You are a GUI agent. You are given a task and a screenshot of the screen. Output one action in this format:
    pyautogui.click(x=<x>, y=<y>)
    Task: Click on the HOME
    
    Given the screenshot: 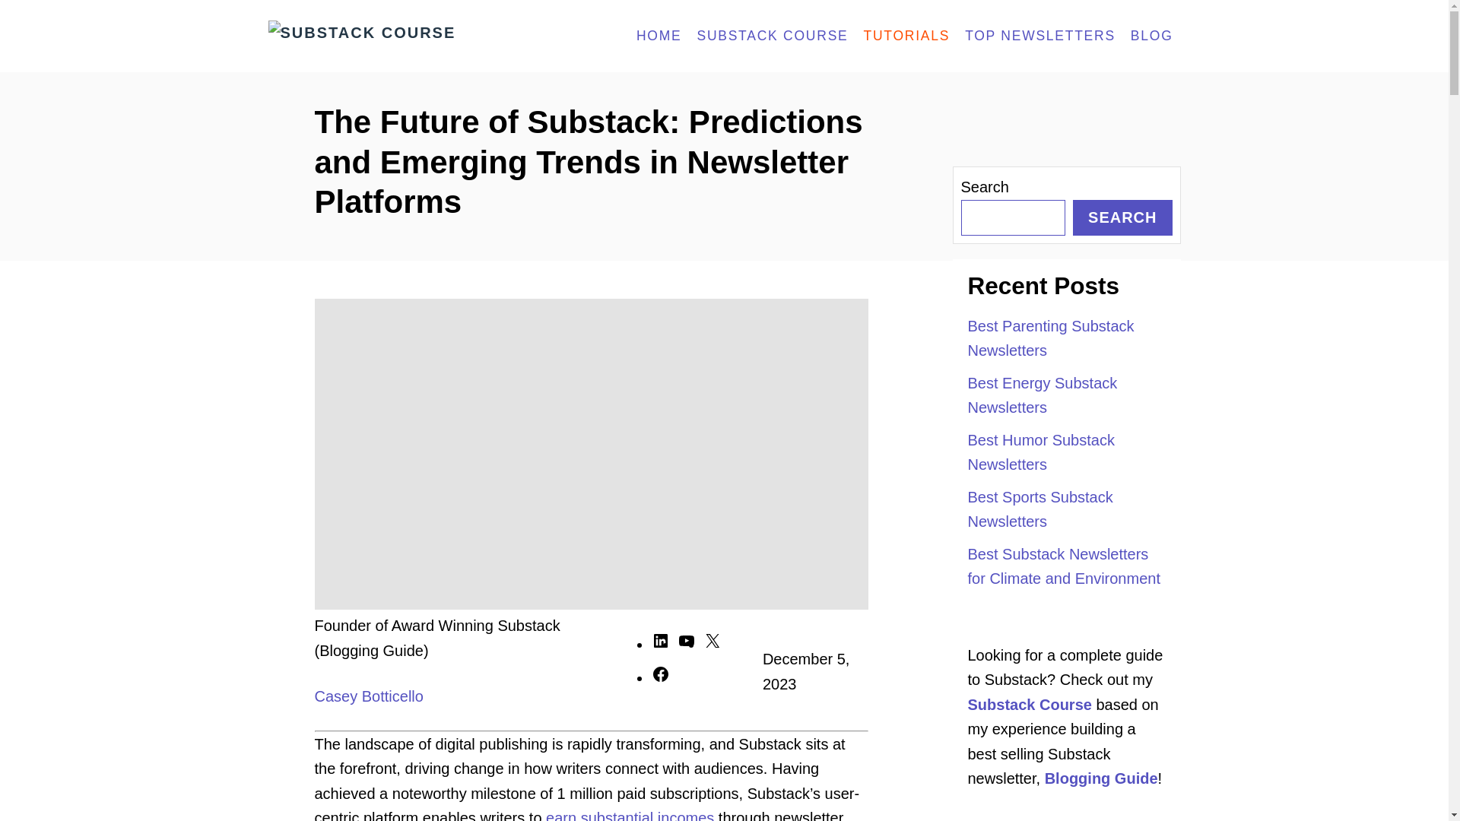 What is the action you would take?
    pyautogui.click(x=659, y=36)
    